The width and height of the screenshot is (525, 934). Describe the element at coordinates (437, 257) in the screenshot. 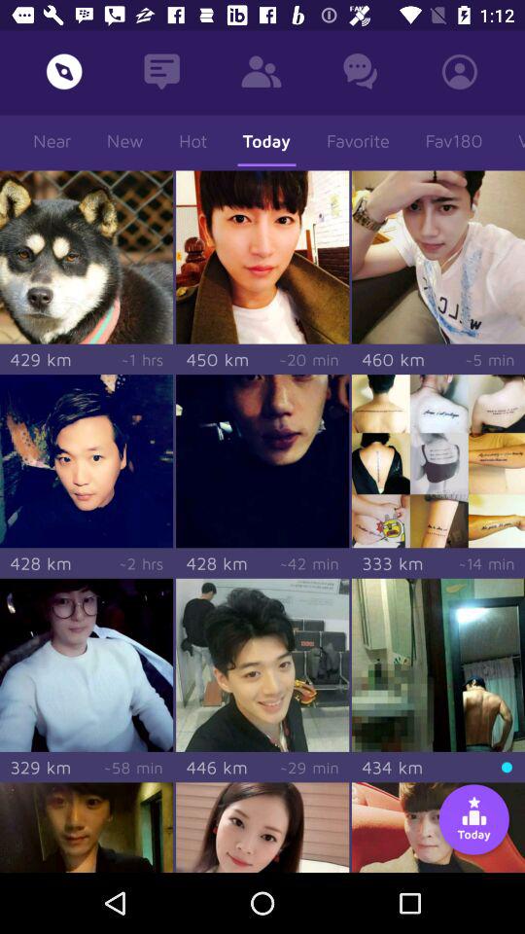

I see `click on the third image in the first row` at that location.